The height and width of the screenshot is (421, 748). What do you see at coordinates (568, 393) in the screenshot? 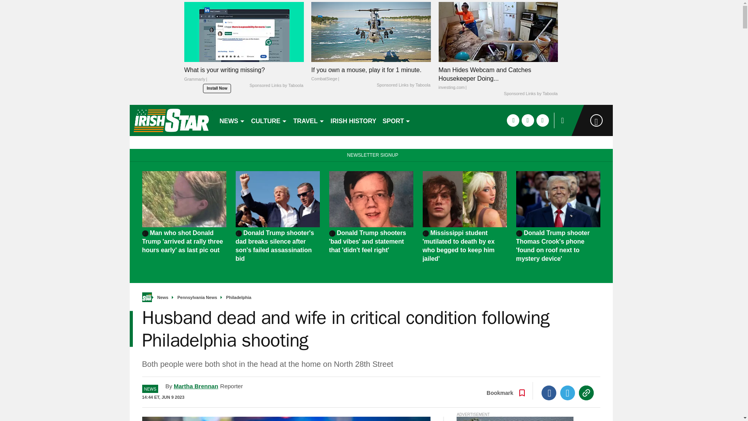
I see `Twitter` at bounding box center [568, 393].